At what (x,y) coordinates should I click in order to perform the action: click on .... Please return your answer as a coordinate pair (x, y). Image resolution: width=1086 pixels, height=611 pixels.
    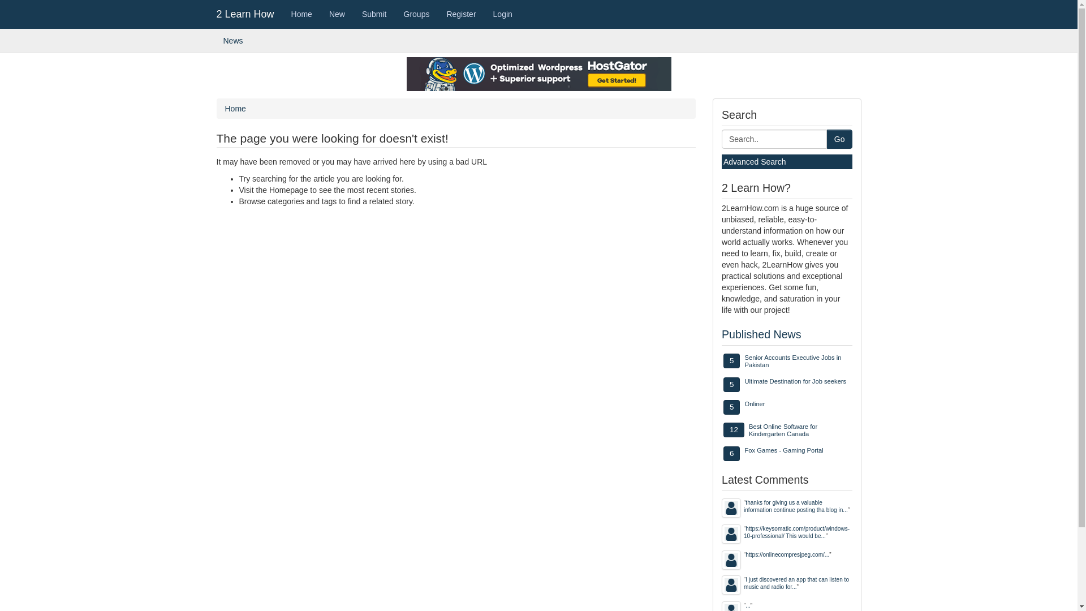
    Looking at the image, I should click on (748, 605).